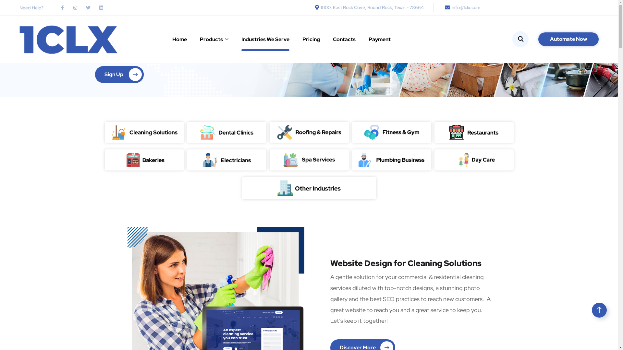 The height and width of the screenshot is (350, 623). Describe the element at coordinates (119, 75) in the screenshot. I see `Sign Up` at that location.